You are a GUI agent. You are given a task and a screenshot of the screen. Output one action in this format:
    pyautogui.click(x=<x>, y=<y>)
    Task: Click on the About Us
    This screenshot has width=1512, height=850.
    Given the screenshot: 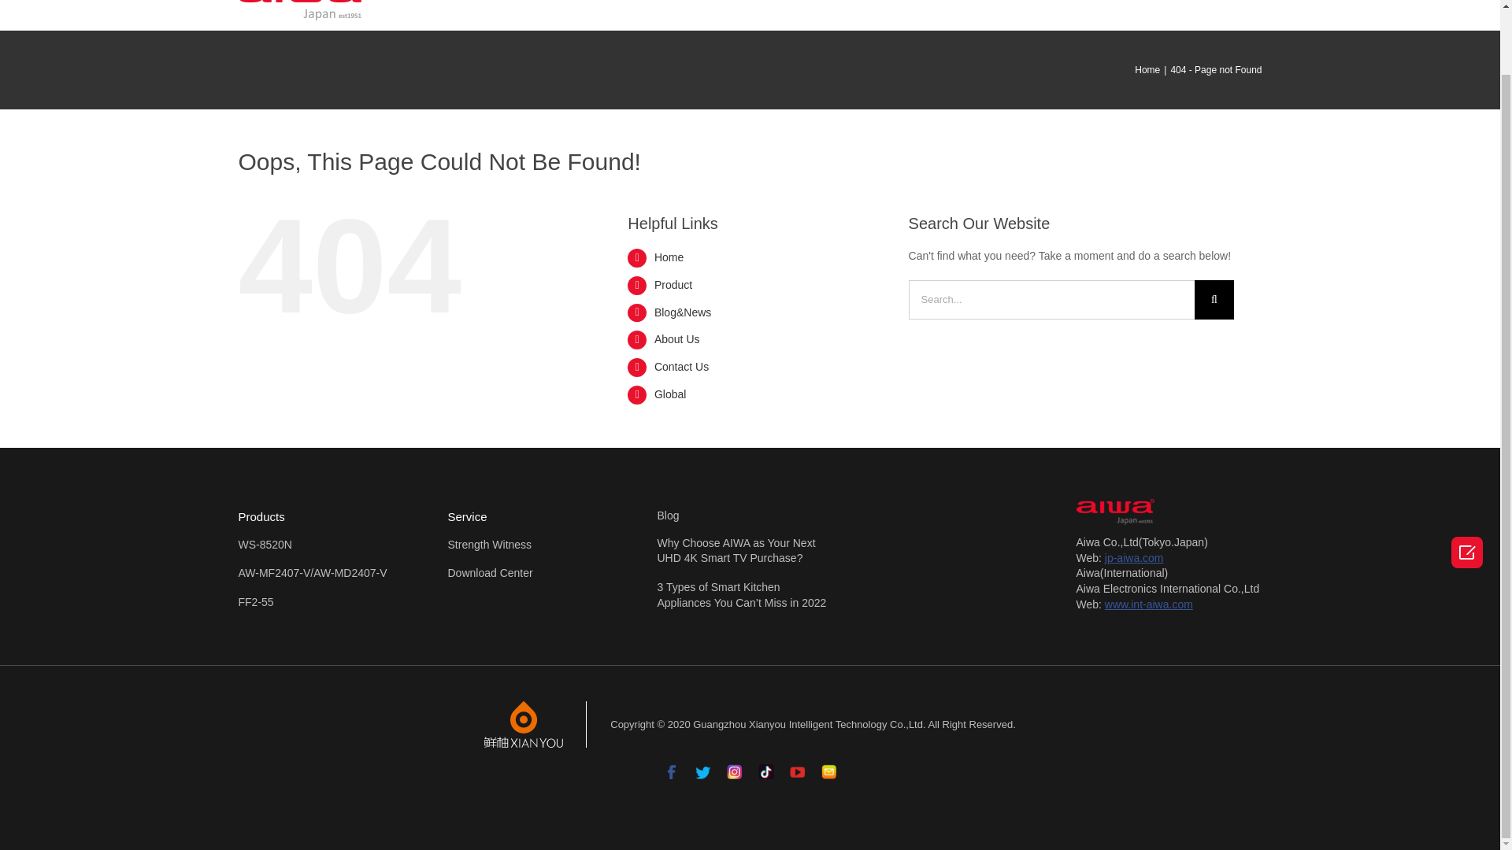 What is the action you would take?
    pyautogui.click(x=1000, y=13)
    